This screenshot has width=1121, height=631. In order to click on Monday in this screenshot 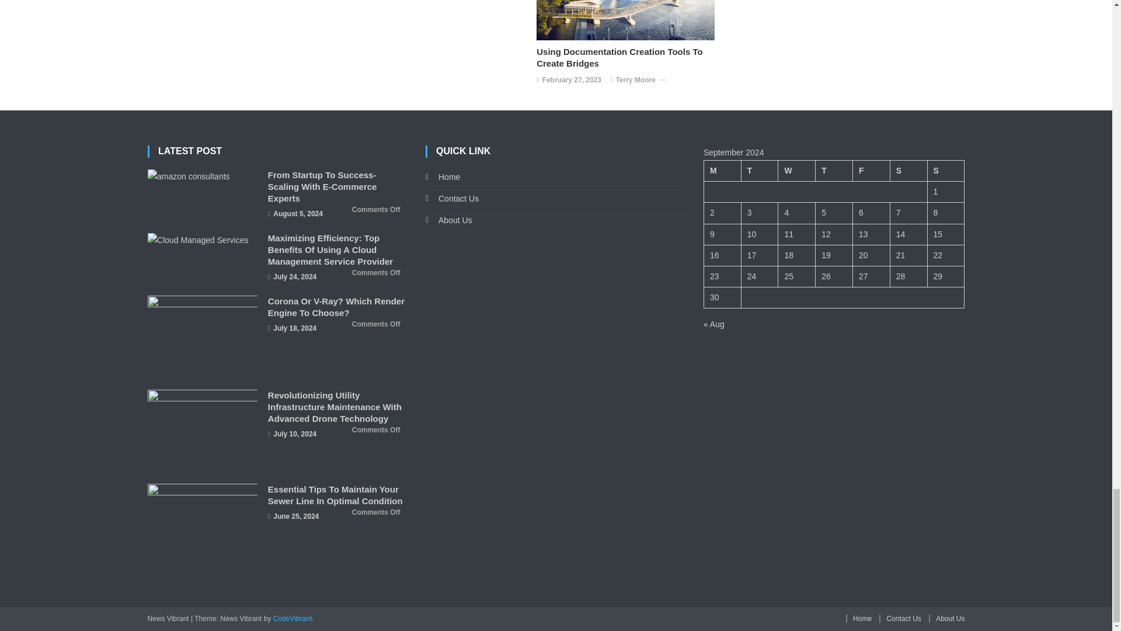, I will do `click(722, 171)`.